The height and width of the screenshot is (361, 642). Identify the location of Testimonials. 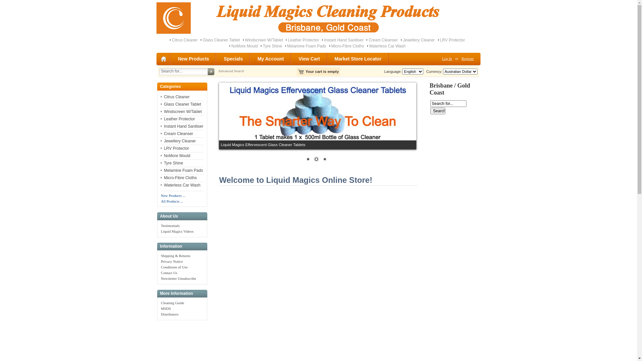
(170, 226).